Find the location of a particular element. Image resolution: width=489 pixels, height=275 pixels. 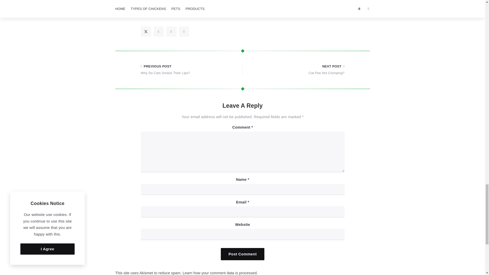

Share on Twitter X is located at coordinates (146, 31).